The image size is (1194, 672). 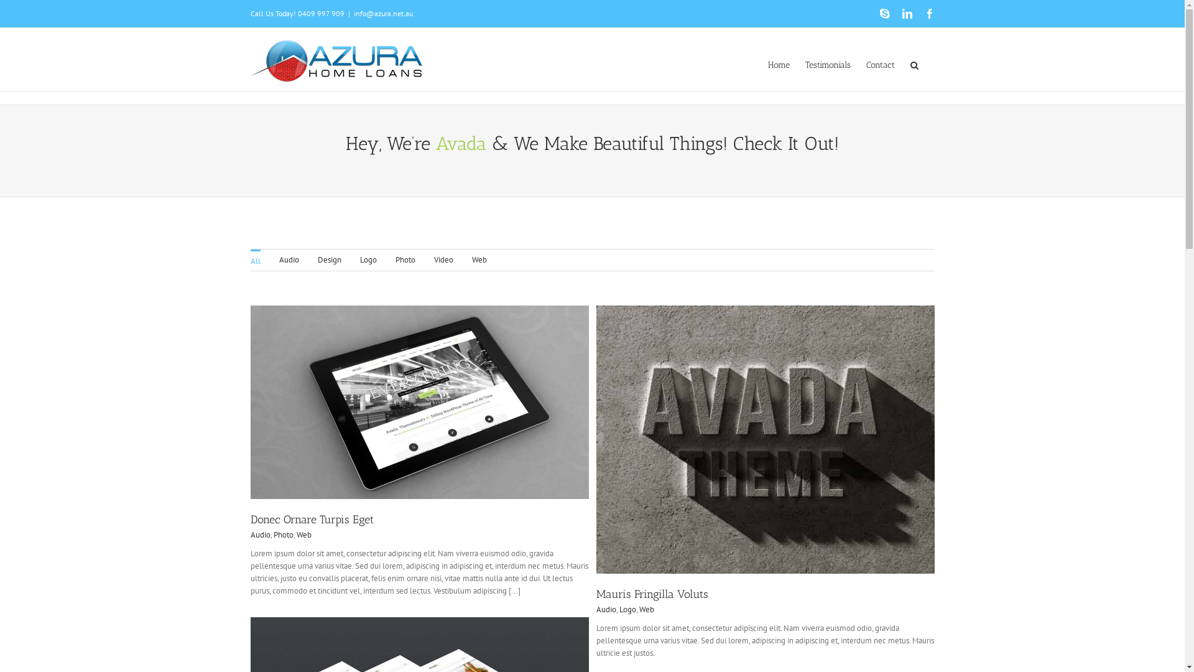 What do you see at coordinates (405, 260) in the screenshot?
I see `Photo` at bounding box center [405, 260].